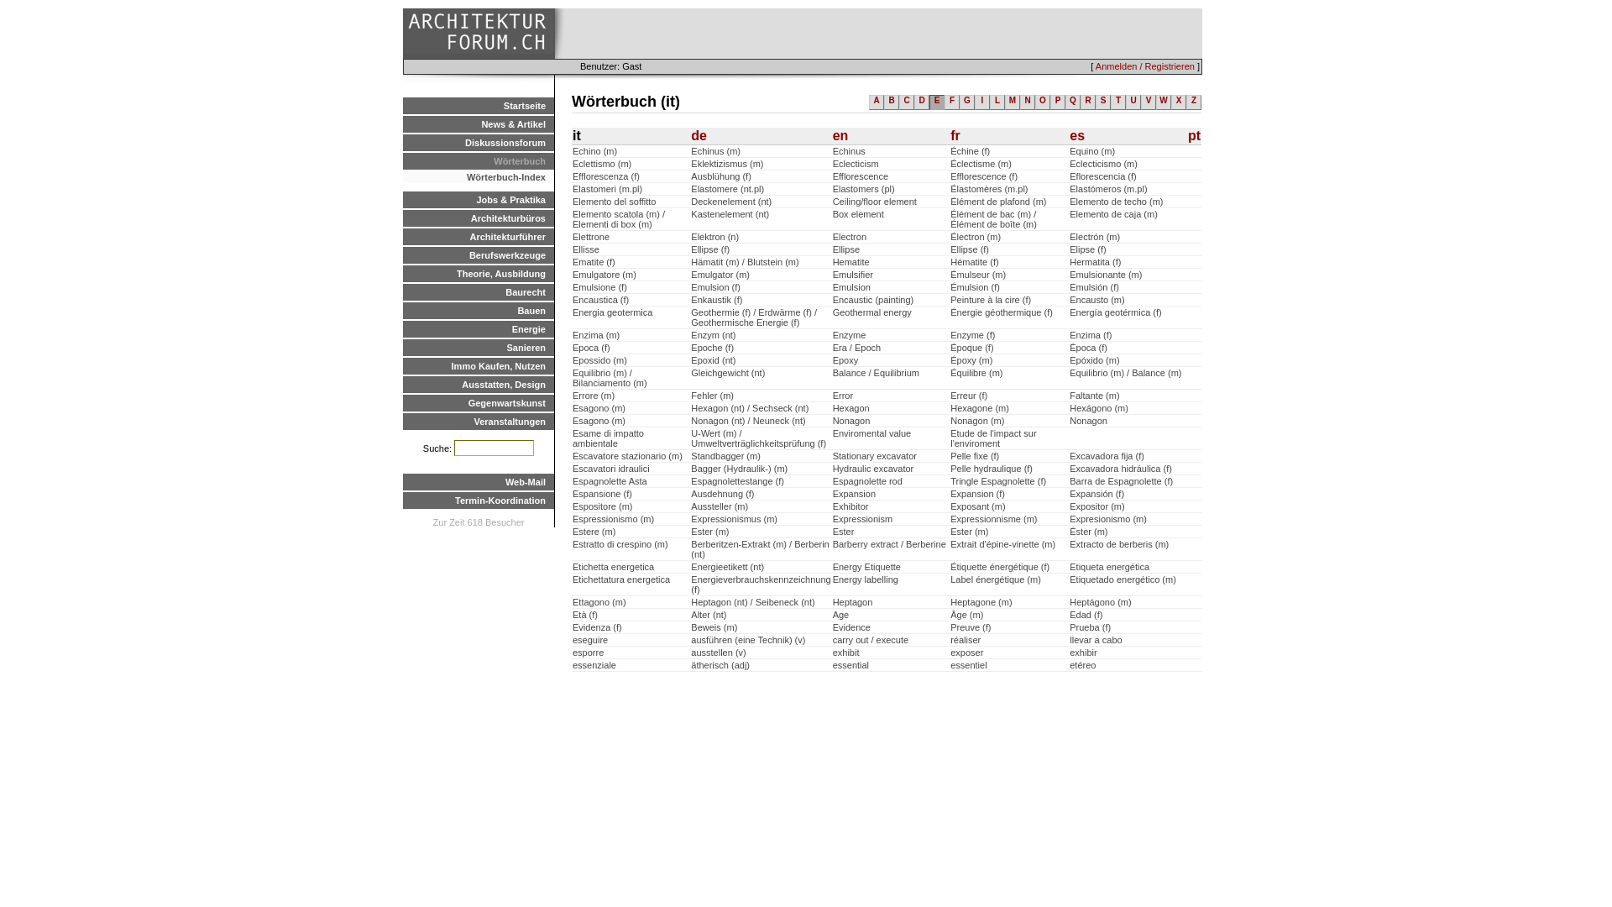 This screenshot has height=907, width=1612. What do you see at coordinates (710, 532) in the screenshot?
I see `Ester (m)` at bounding box center [710, 532].